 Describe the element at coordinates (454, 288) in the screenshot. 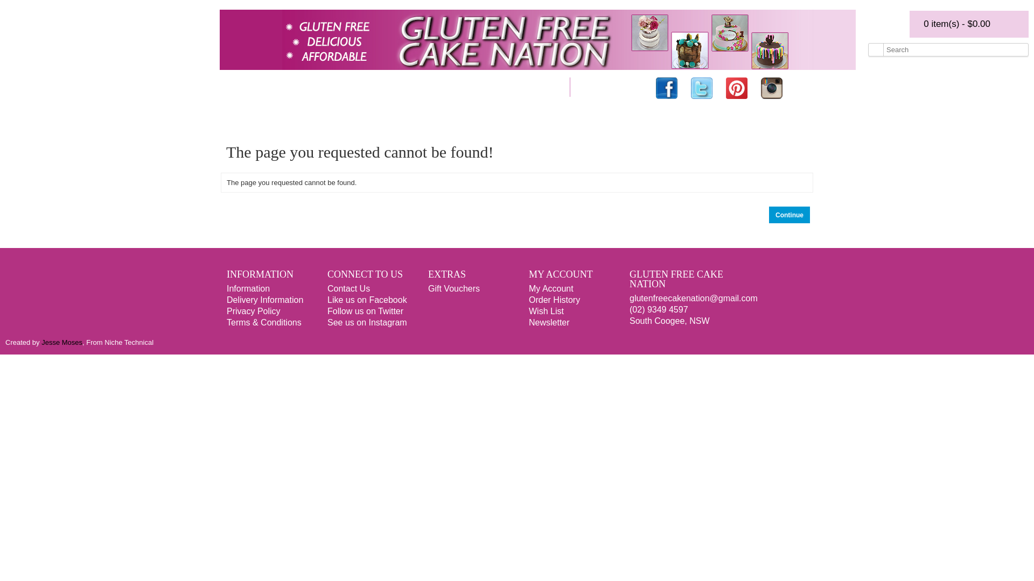

I see `Gift Vouchers` at that location.